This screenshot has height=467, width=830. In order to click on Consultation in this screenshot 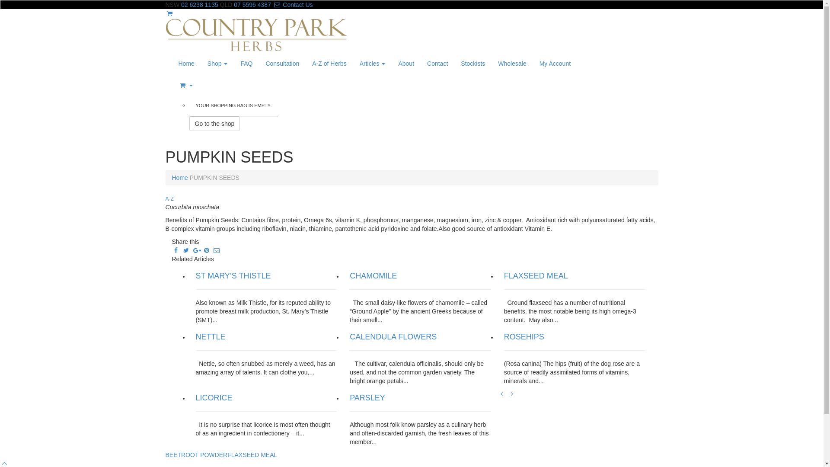, I will do `click(282, 64)`.